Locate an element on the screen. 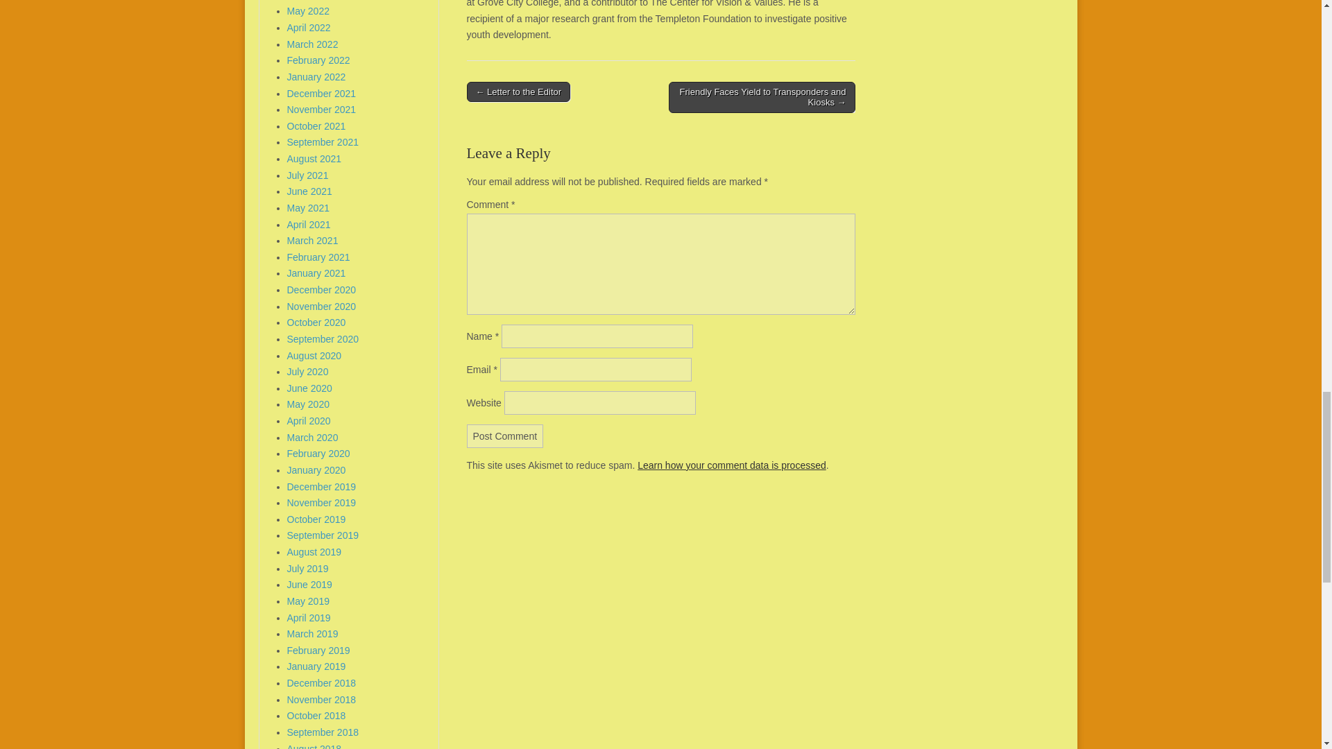 Image resolution: width=1332 pixels, height=749 pixels. Post Comment is located at coordinates (505, 436).